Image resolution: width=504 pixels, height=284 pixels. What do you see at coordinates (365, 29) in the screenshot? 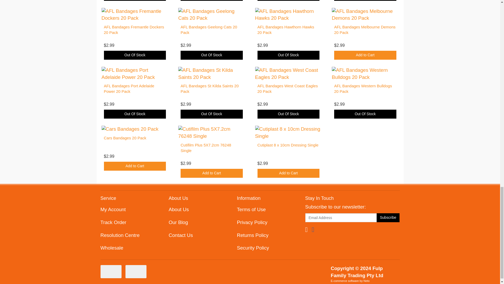
I see `AFL Bandages Melbourne Demons 20 Pack` at bounding box center [365, 29].